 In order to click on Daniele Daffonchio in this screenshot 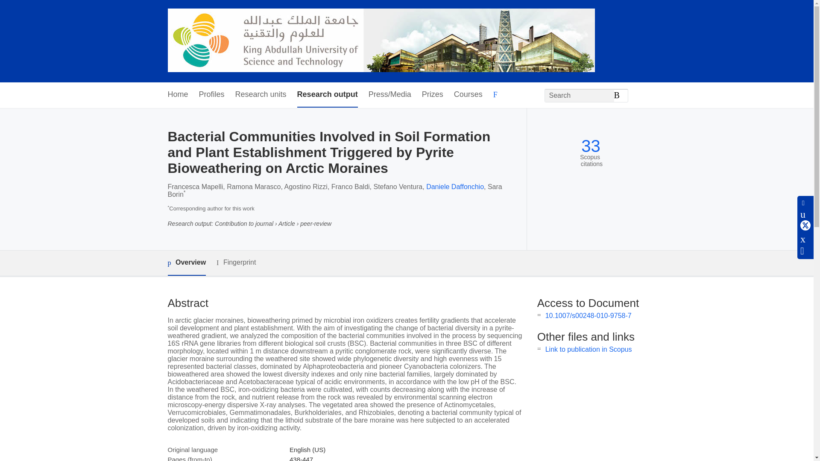, I will do `click(455, 187)`.